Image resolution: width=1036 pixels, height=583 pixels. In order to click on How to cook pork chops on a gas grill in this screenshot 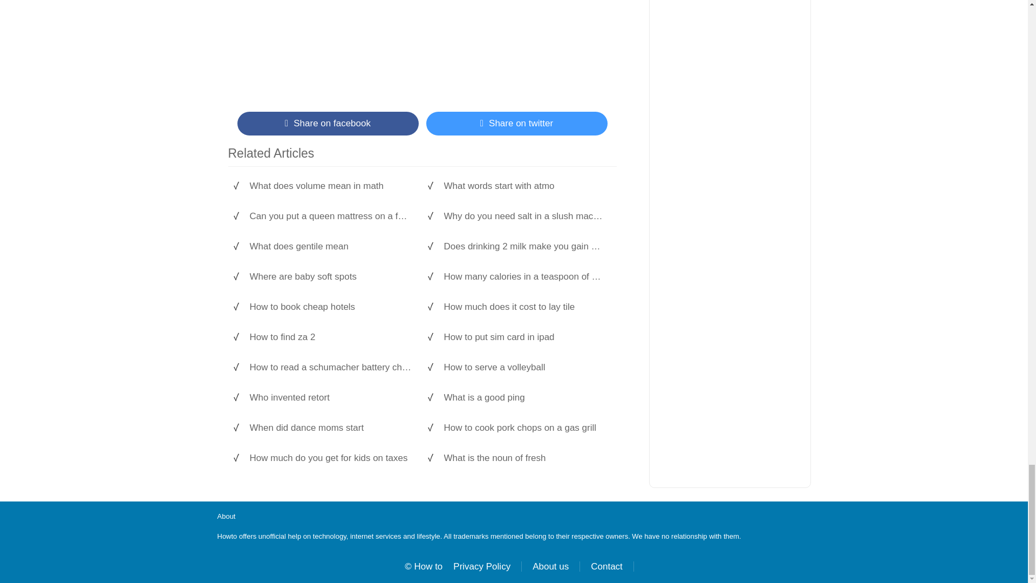, I will do `click(524, 428)`.